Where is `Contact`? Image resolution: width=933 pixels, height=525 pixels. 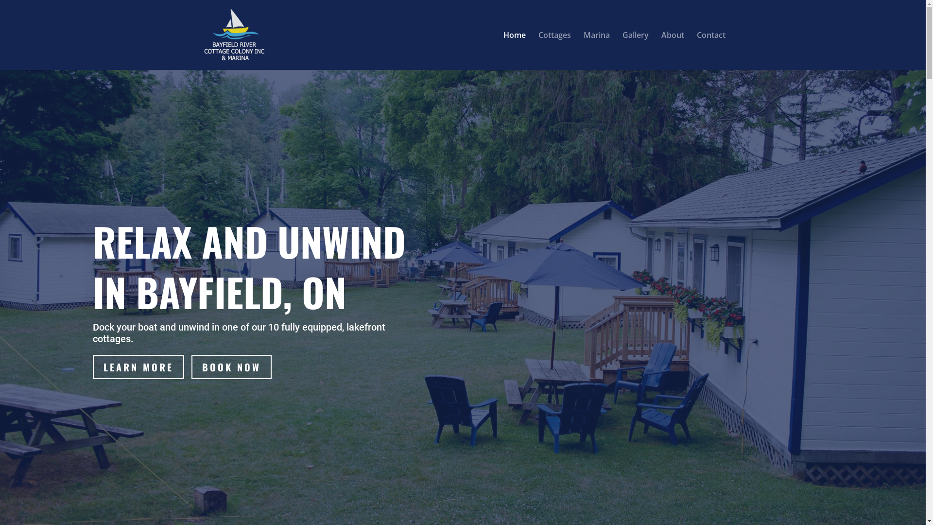 Contact is located at coordinates (711, 51).